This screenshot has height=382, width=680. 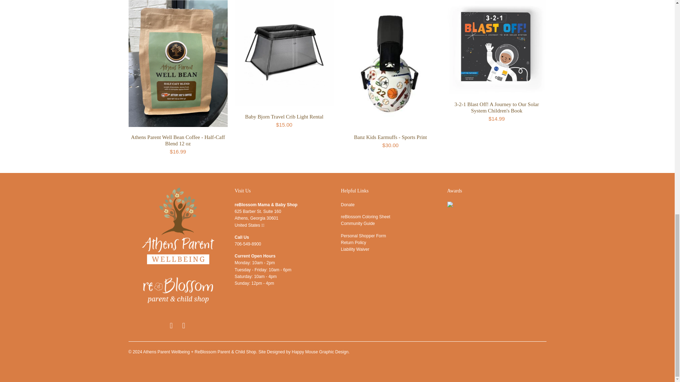 I want to click on Liability Waiver, so click(x=355, y=249).